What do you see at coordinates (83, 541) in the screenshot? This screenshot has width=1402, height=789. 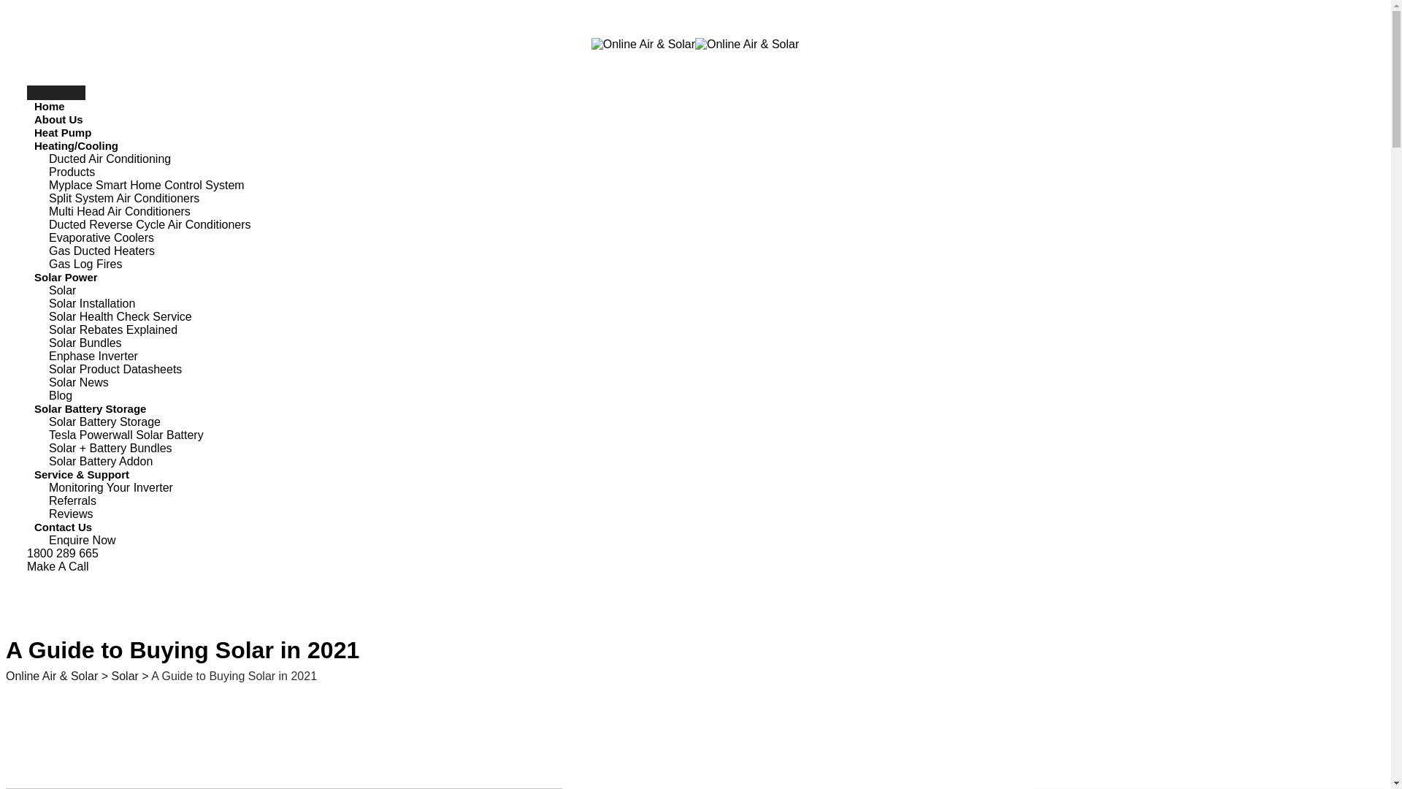 I see `Enquire Now` at bounding box center [83, 541].